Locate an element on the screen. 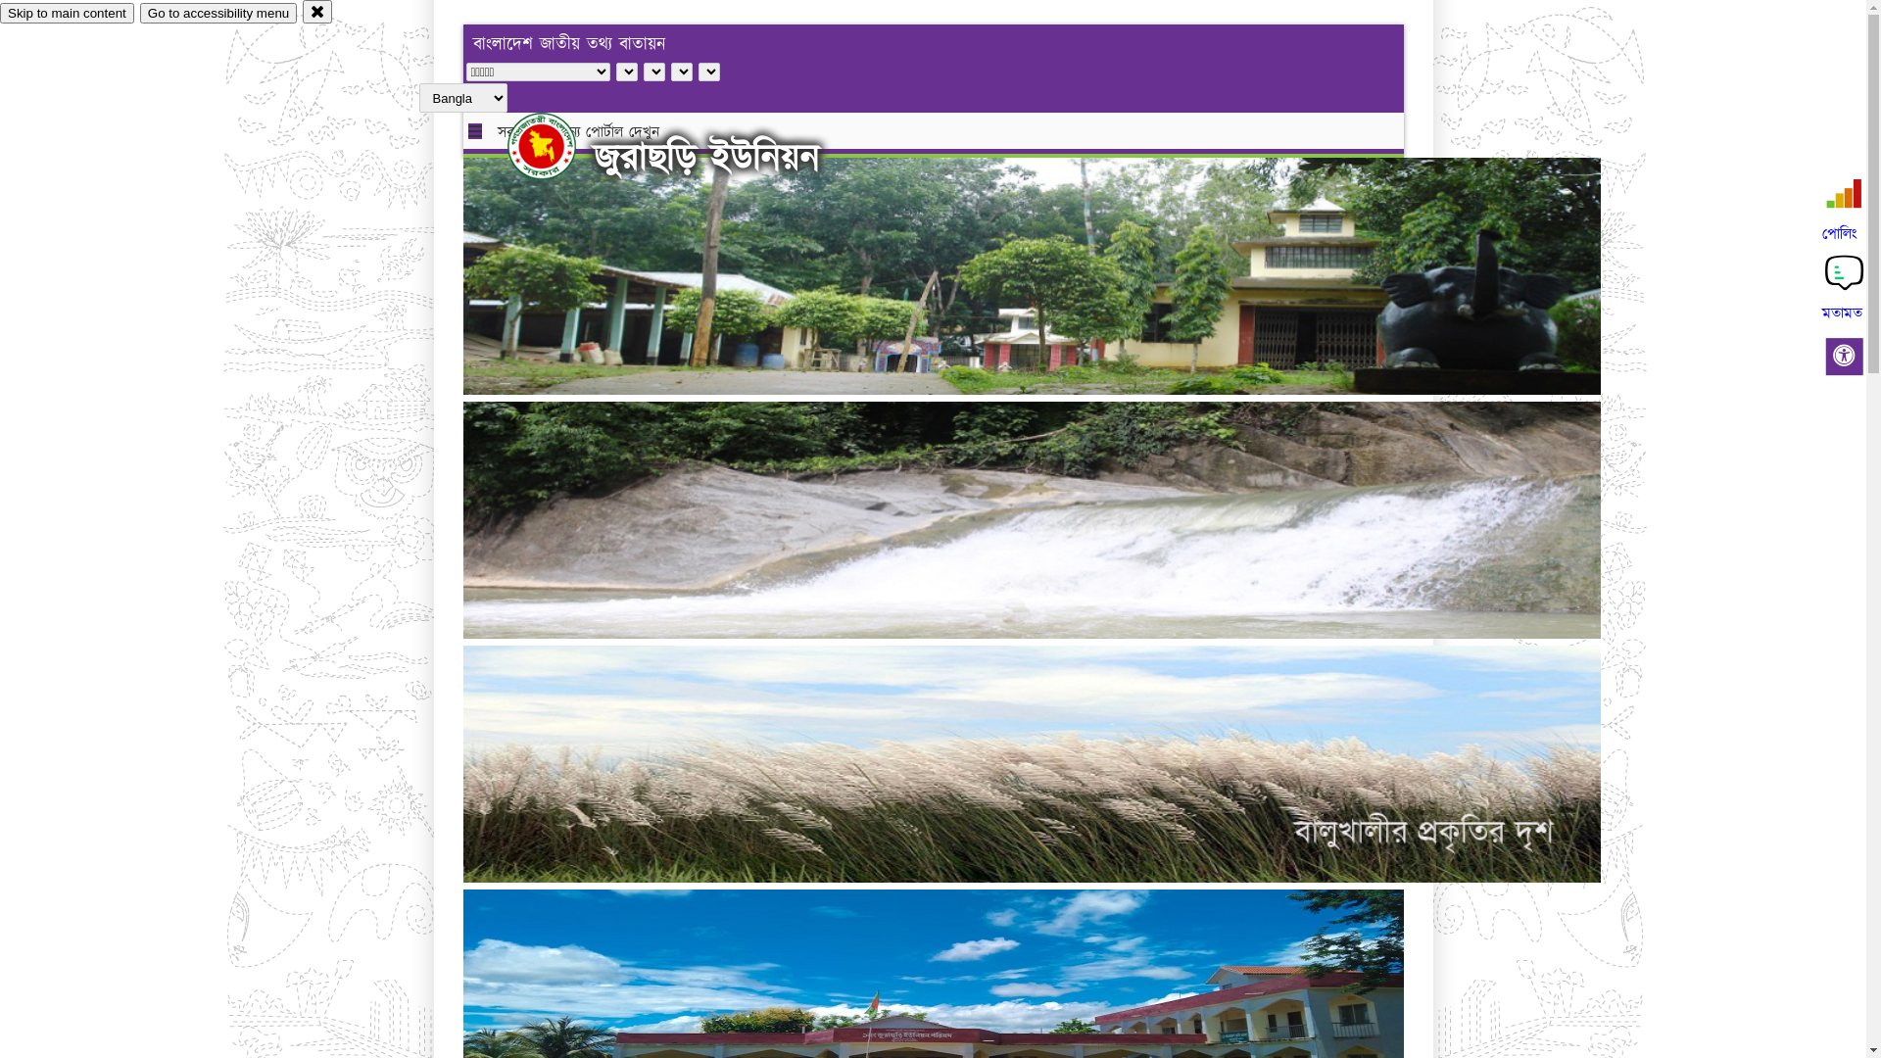  close is located at coordinates (317, 12).